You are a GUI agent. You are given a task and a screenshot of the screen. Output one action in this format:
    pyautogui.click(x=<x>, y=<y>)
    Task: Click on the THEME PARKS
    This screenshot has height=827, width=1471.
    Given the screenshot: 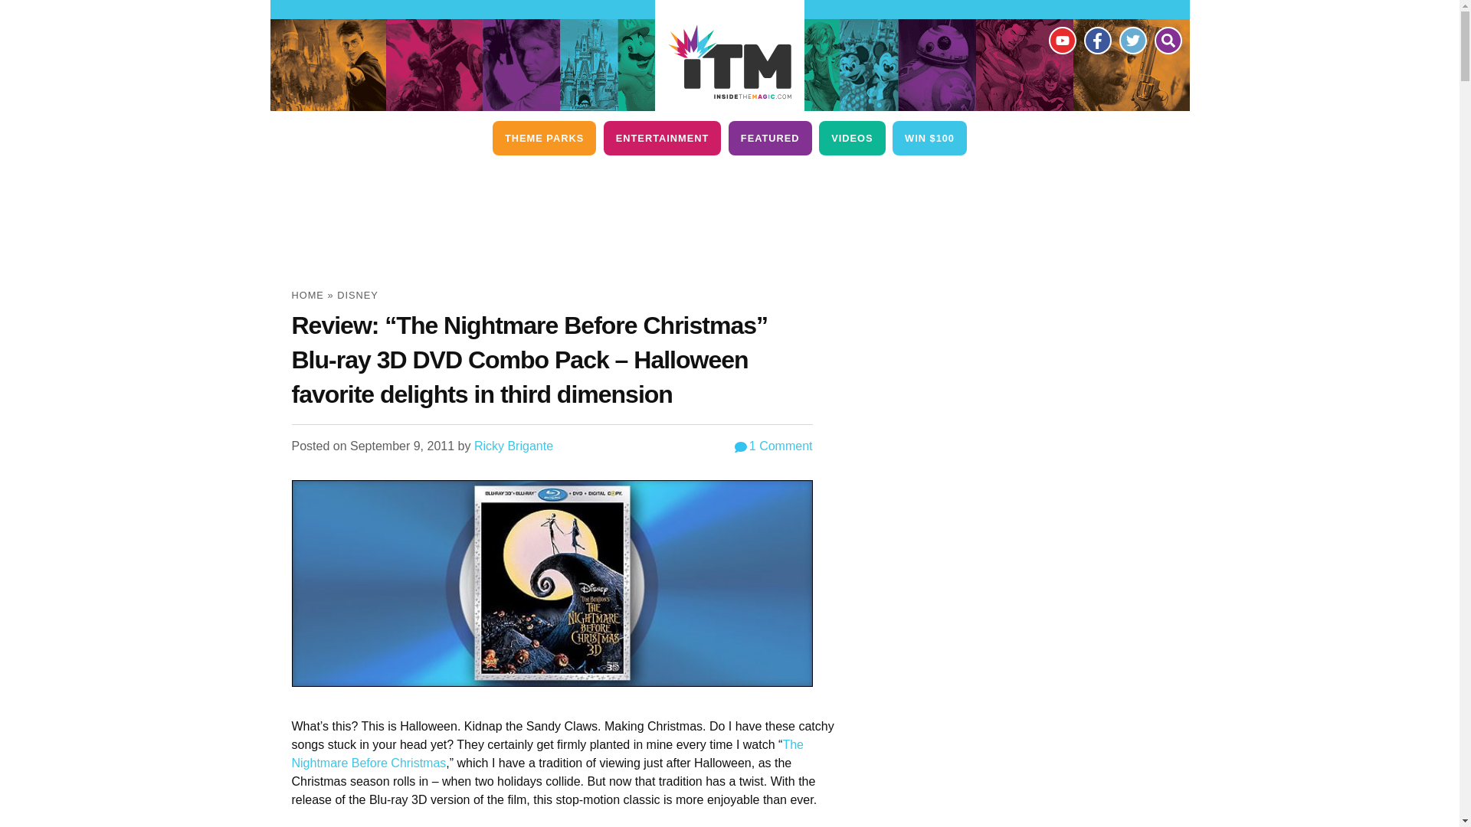 What is the action you would take?
    pyautogui.click(x=544, y=138)
    